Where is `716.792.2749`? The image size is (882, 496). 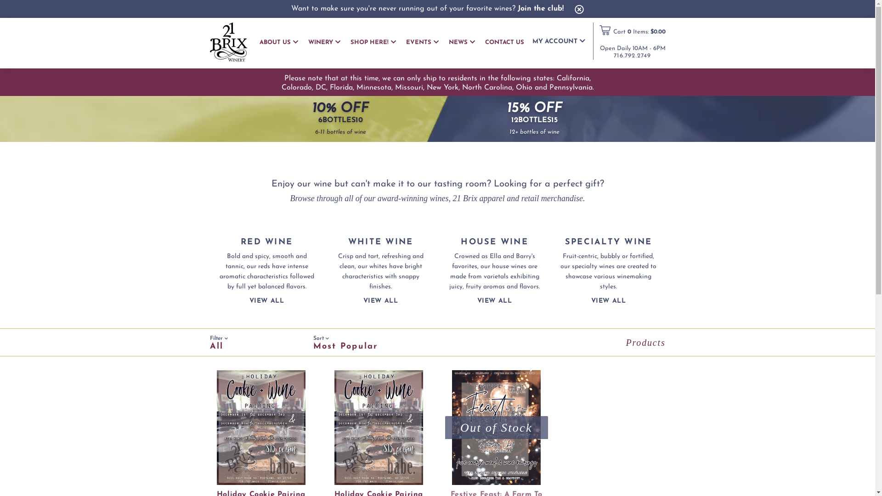
716.792.2749 is located at coordinates (632, 56).